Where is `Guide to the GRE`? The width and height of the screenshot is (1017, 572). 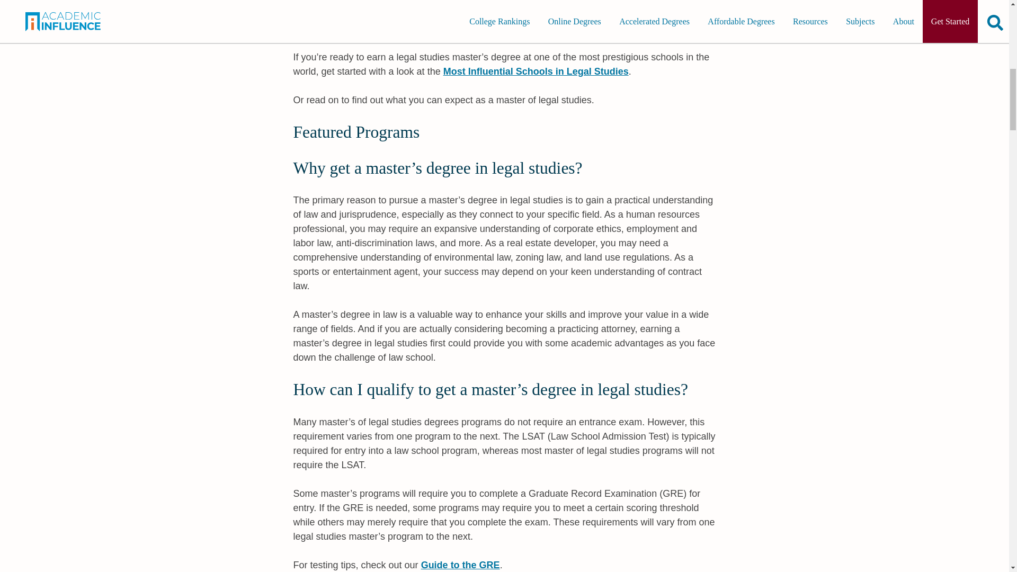
Guide to the GRE is located at coordinates (460, 565).